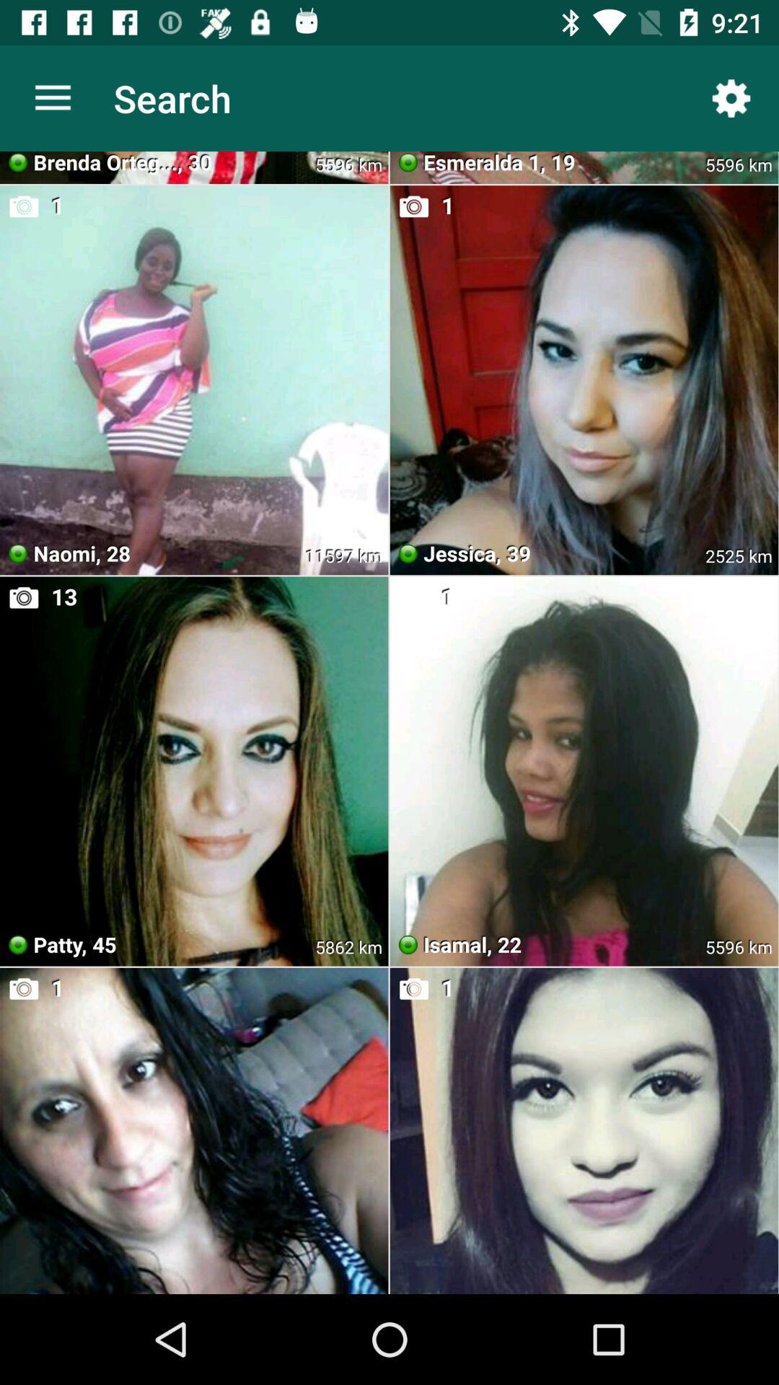 The image size is (779, 1385). I want to click on turn on the app next to search, so click(731, 98).